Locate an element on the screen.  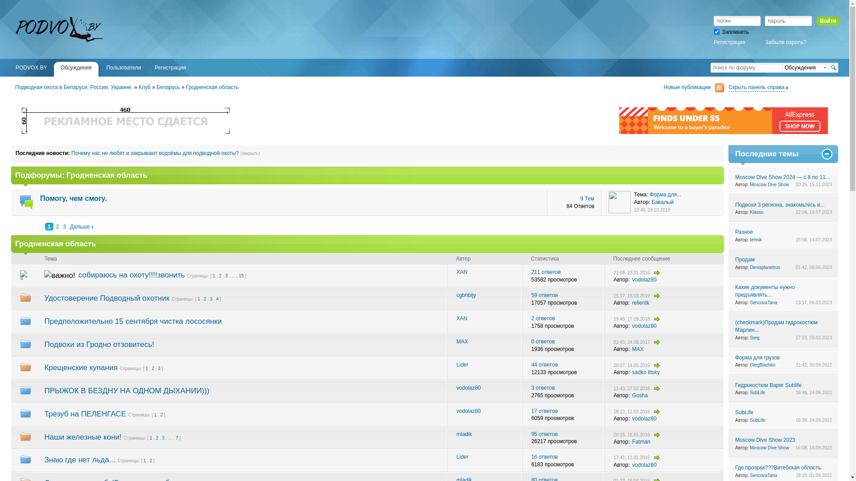
2 is located at coordinates (153, 369).